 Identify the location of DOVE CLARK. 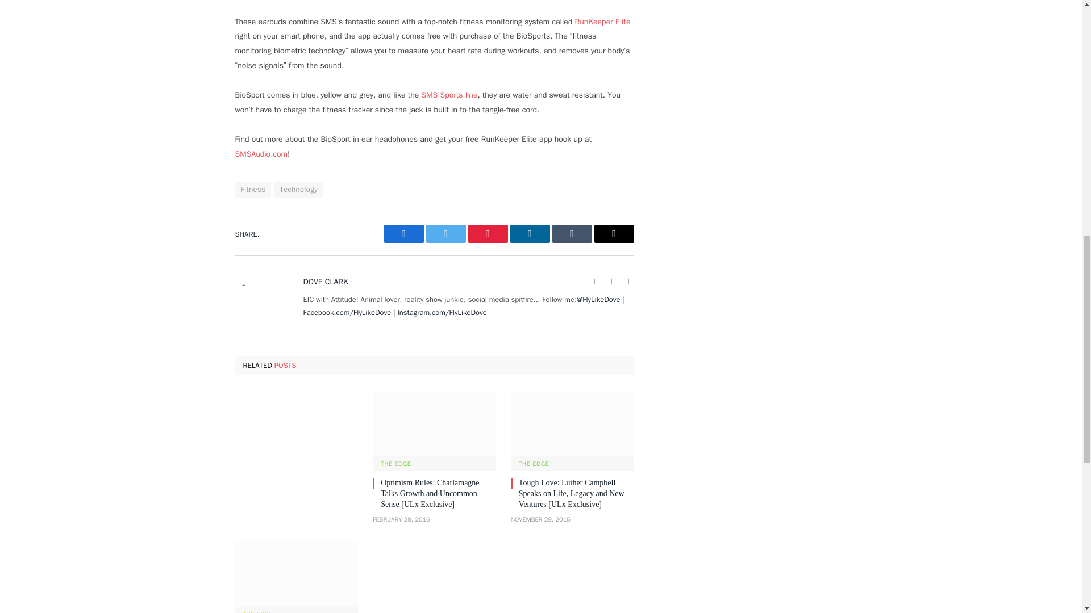
(325, 282).